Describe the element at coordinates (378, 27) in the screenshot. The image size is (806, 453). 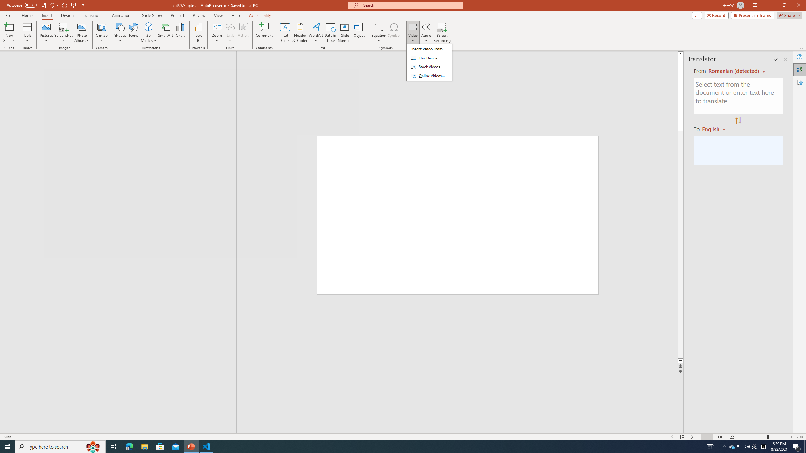
I see `Equation` at that location.